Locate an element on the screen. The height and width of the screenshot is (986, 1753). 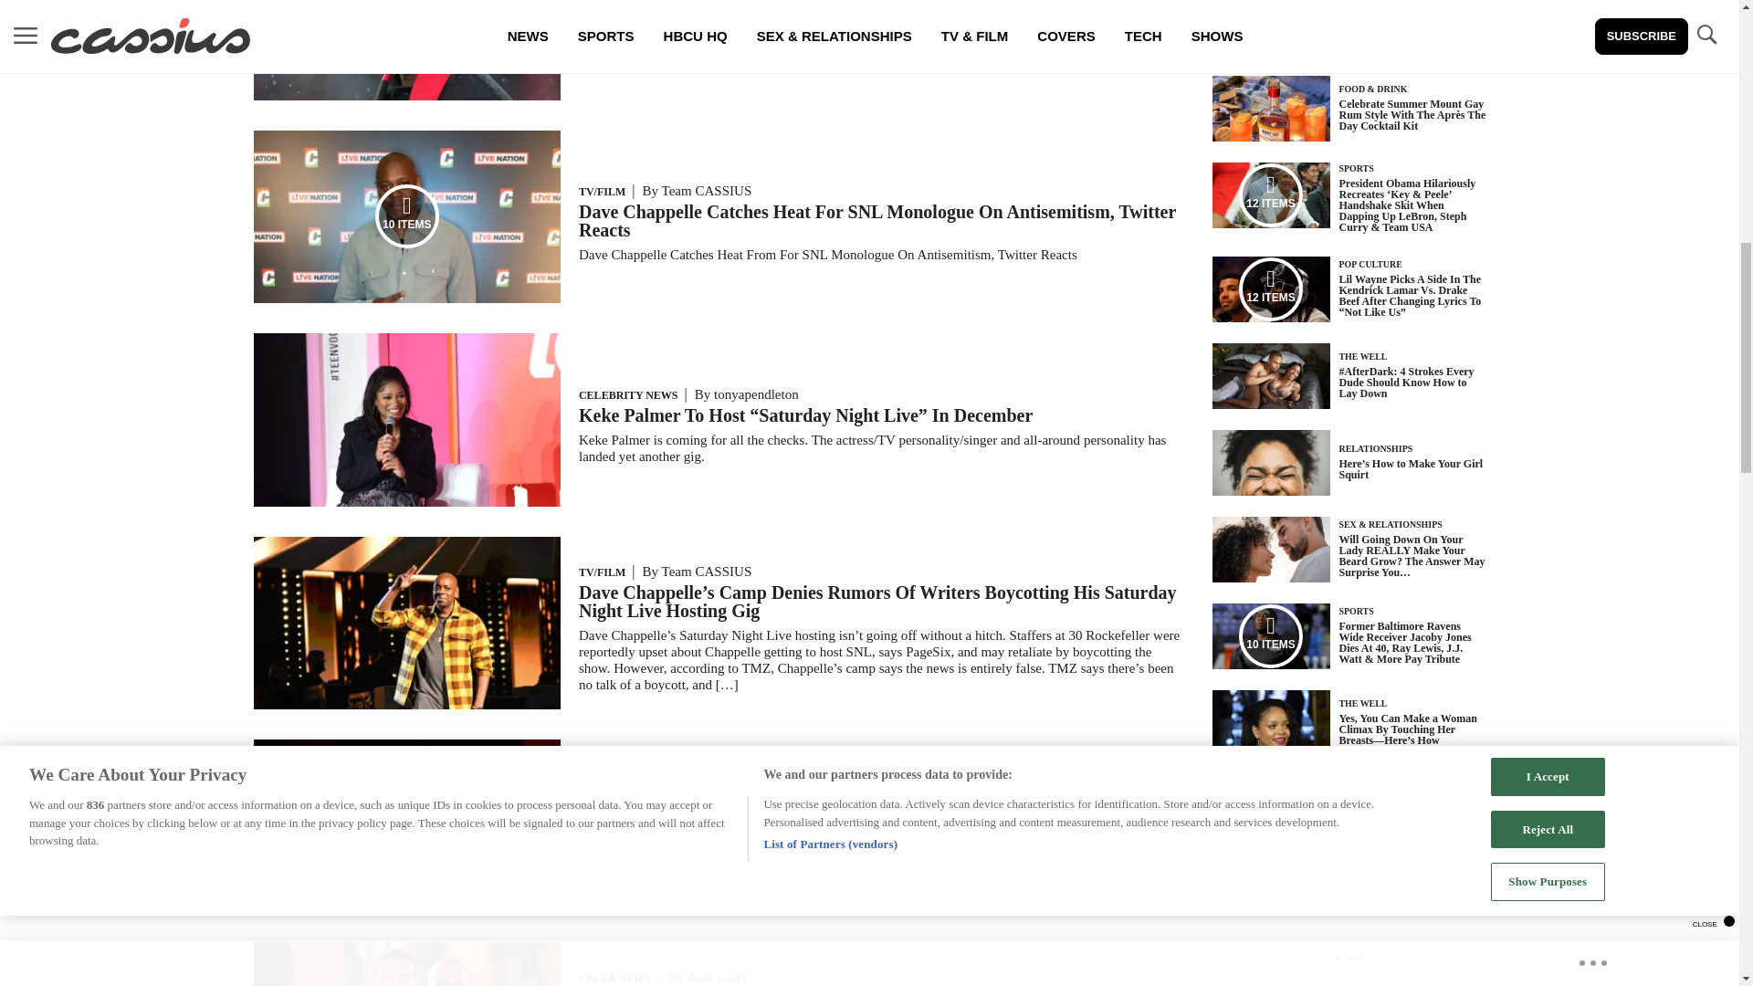
CELEBRITY NEWS is located at coordinates (628, 394).